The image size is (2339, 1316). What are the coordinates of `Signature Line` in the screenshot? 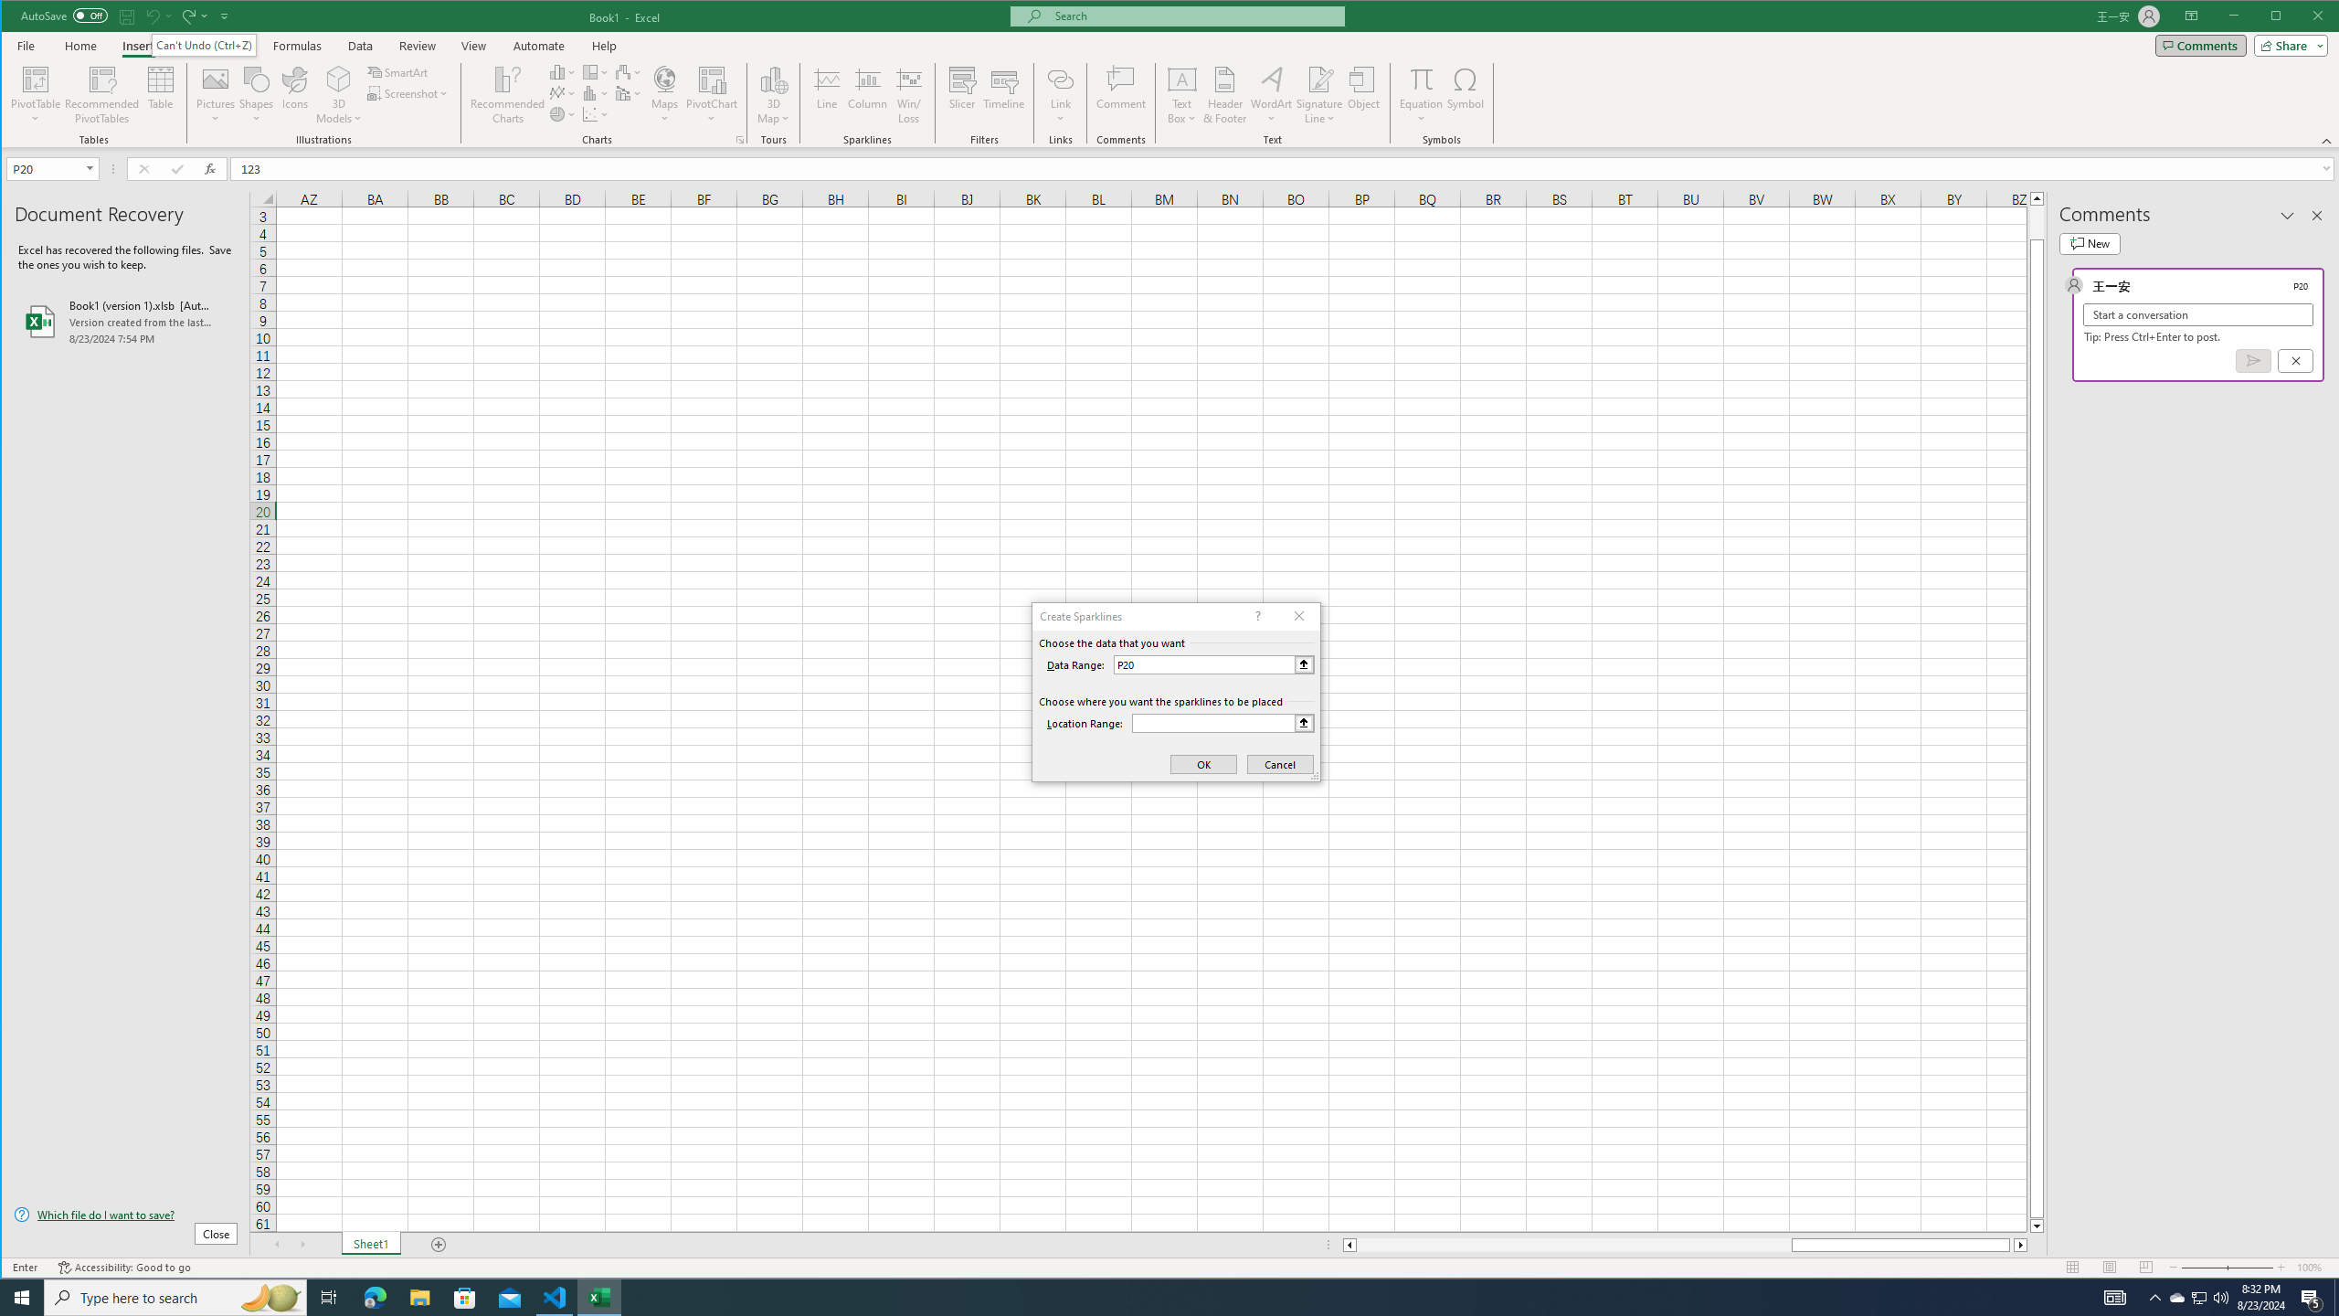 It's located at (1320, 95).